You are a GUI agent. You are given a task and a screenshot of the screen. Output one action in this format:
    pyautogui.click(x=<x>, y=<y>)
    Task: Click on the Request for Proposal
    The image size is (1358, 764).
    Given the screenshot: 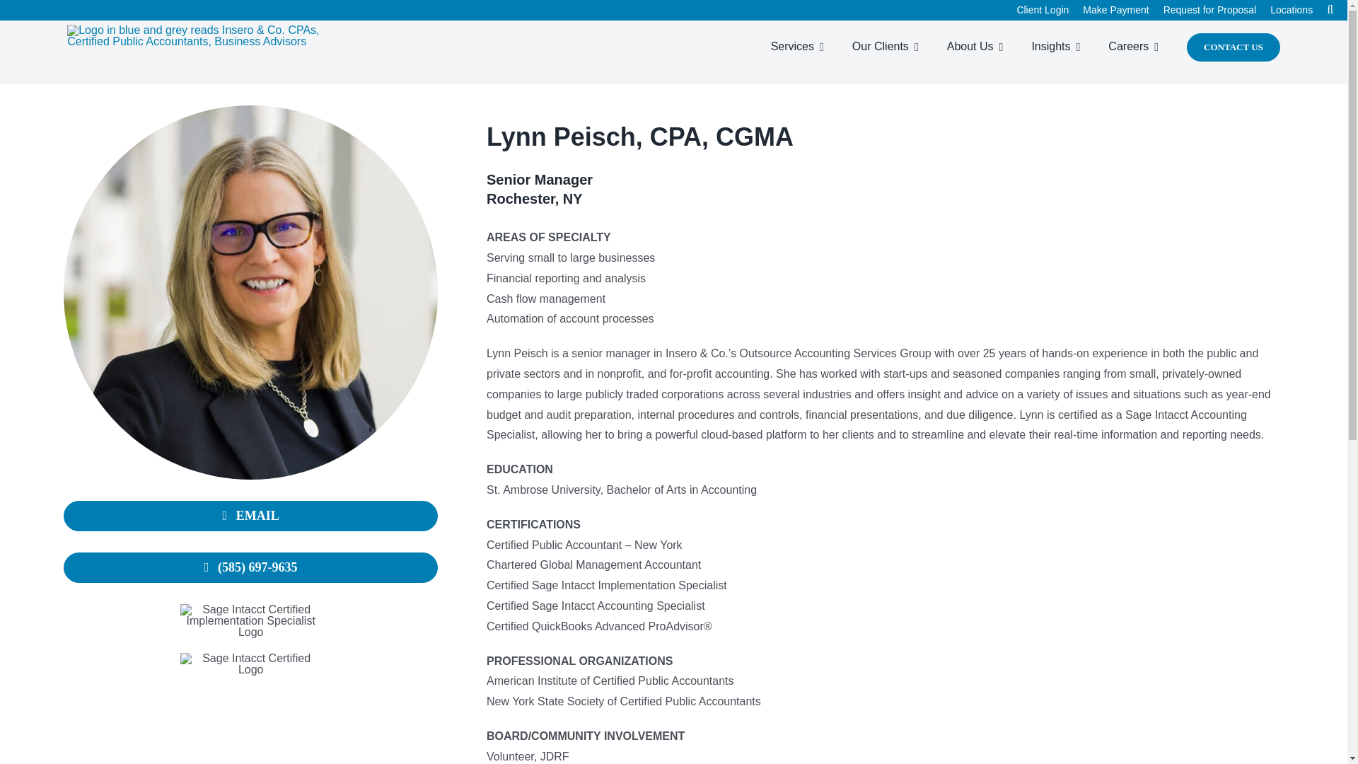 What is the action you would take?
    pyautogui.click(x=1217, y=10)
    